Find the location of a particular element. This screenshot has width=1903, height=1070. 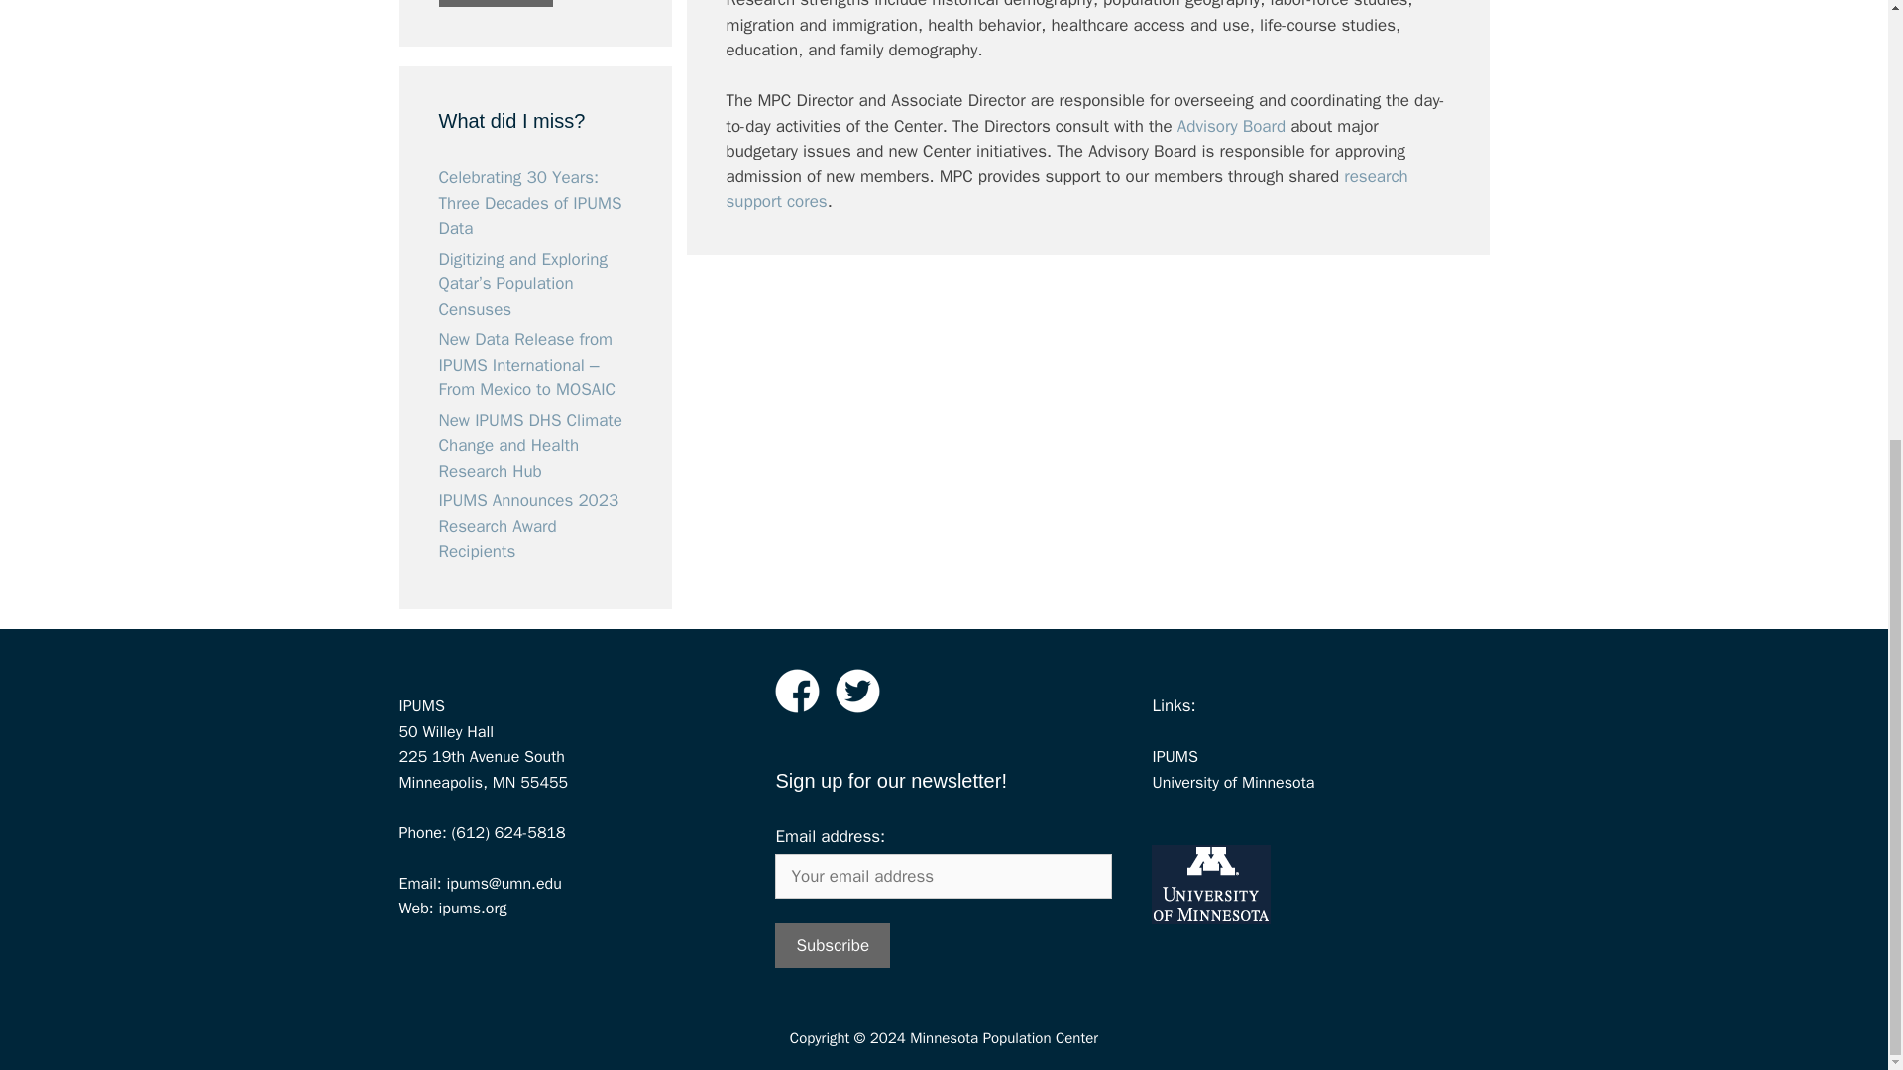

University of Minnesota is located at coordinates (1233, 781).